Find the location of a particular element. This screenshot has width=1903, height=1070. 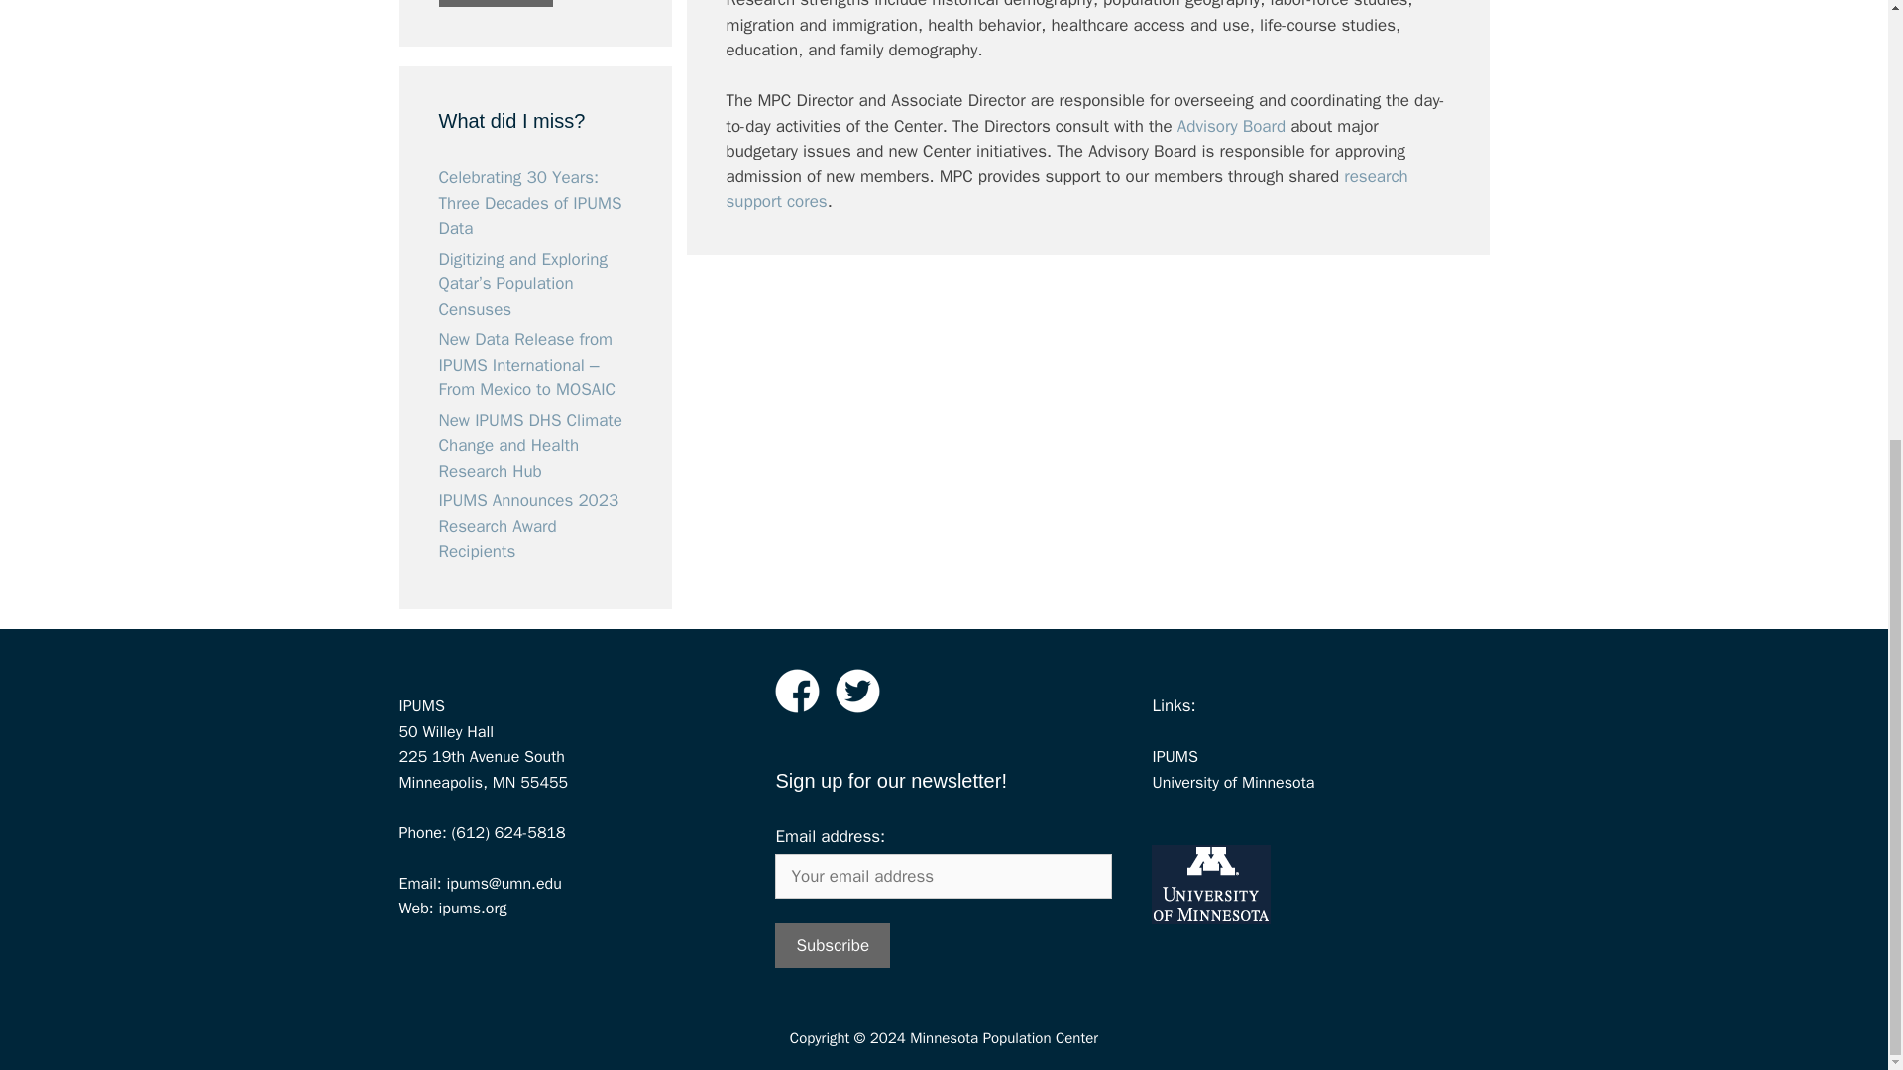

University of Minnesota is located at coordinates (1233, 781).